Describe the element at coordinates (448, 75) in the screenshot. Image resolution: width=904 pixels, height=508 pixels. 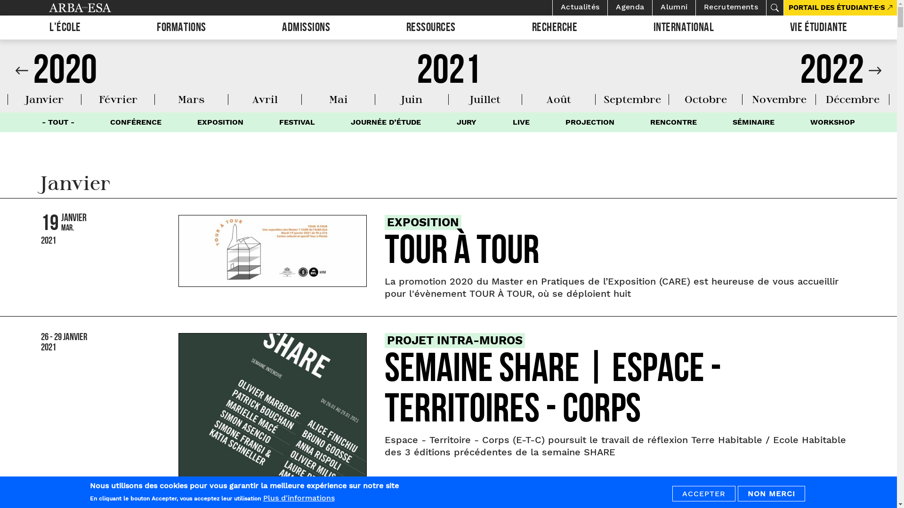
I see `2021` at that location.